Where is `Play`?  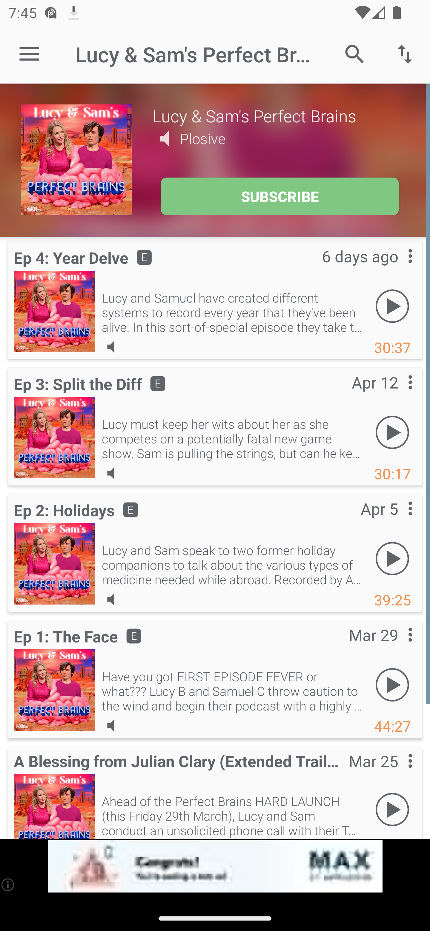 Play is located at coordinates (392, 432).